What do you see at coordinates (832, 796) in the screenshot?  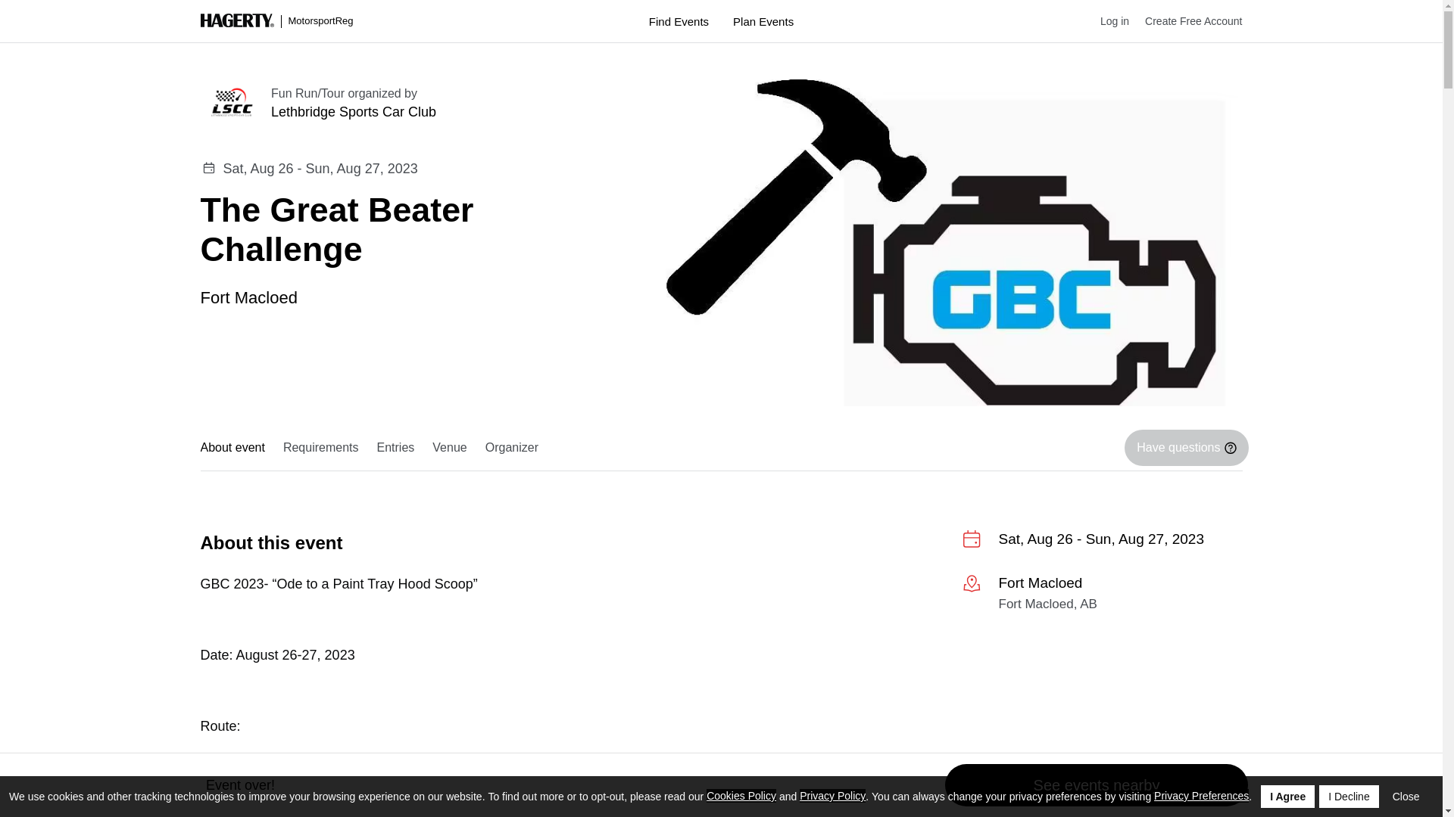 I see `Privacy Policy` at bounding box center [832, 796].